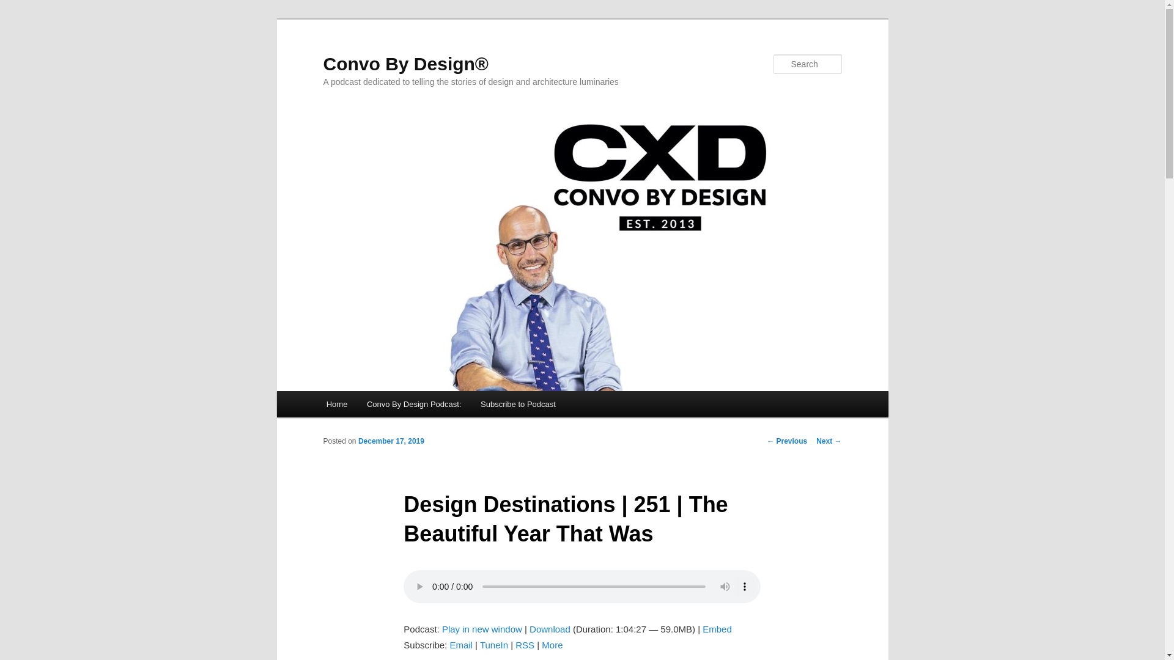 The image size is (1174, 660). I want to click on Email, so click(461, 644).